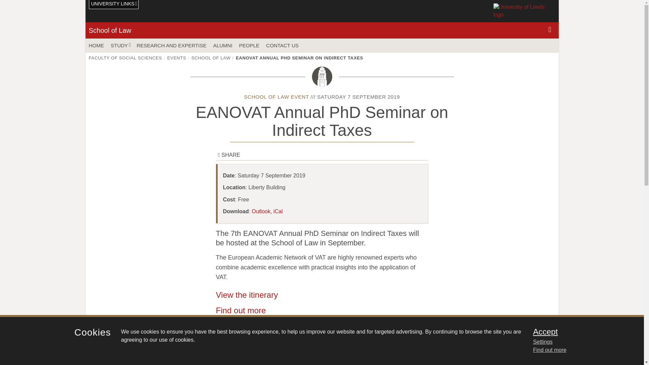  Describe the element at coordinates (550, 350) in the screenshot. I see `Find out more` at that location.